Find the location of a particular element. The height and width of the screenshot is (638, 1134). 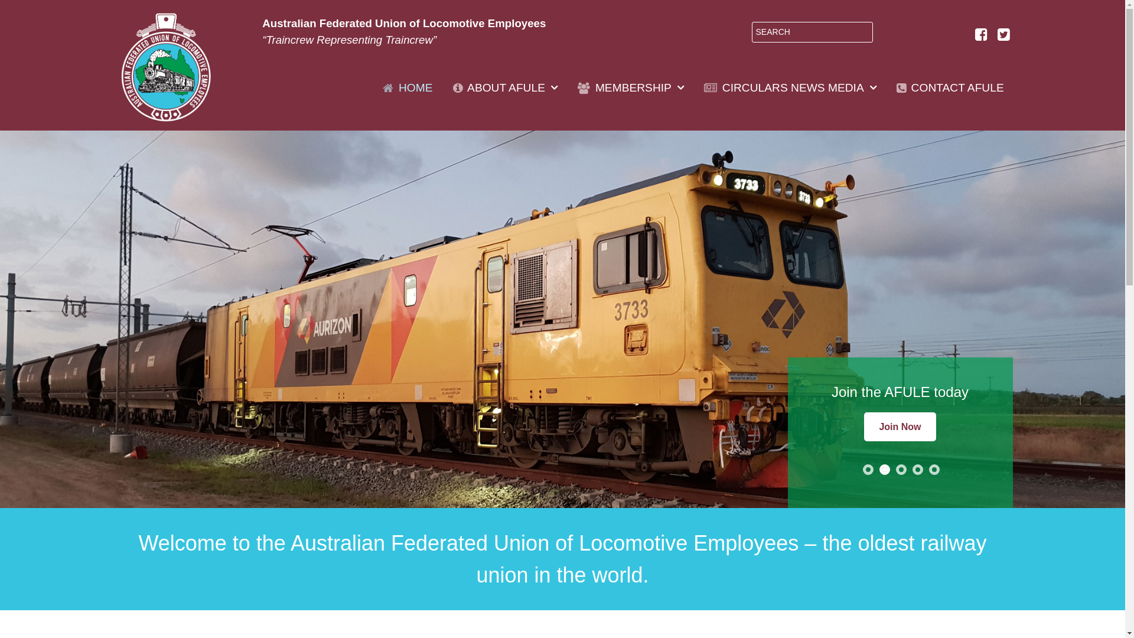

Join Now is located at coordinates (900, 427).